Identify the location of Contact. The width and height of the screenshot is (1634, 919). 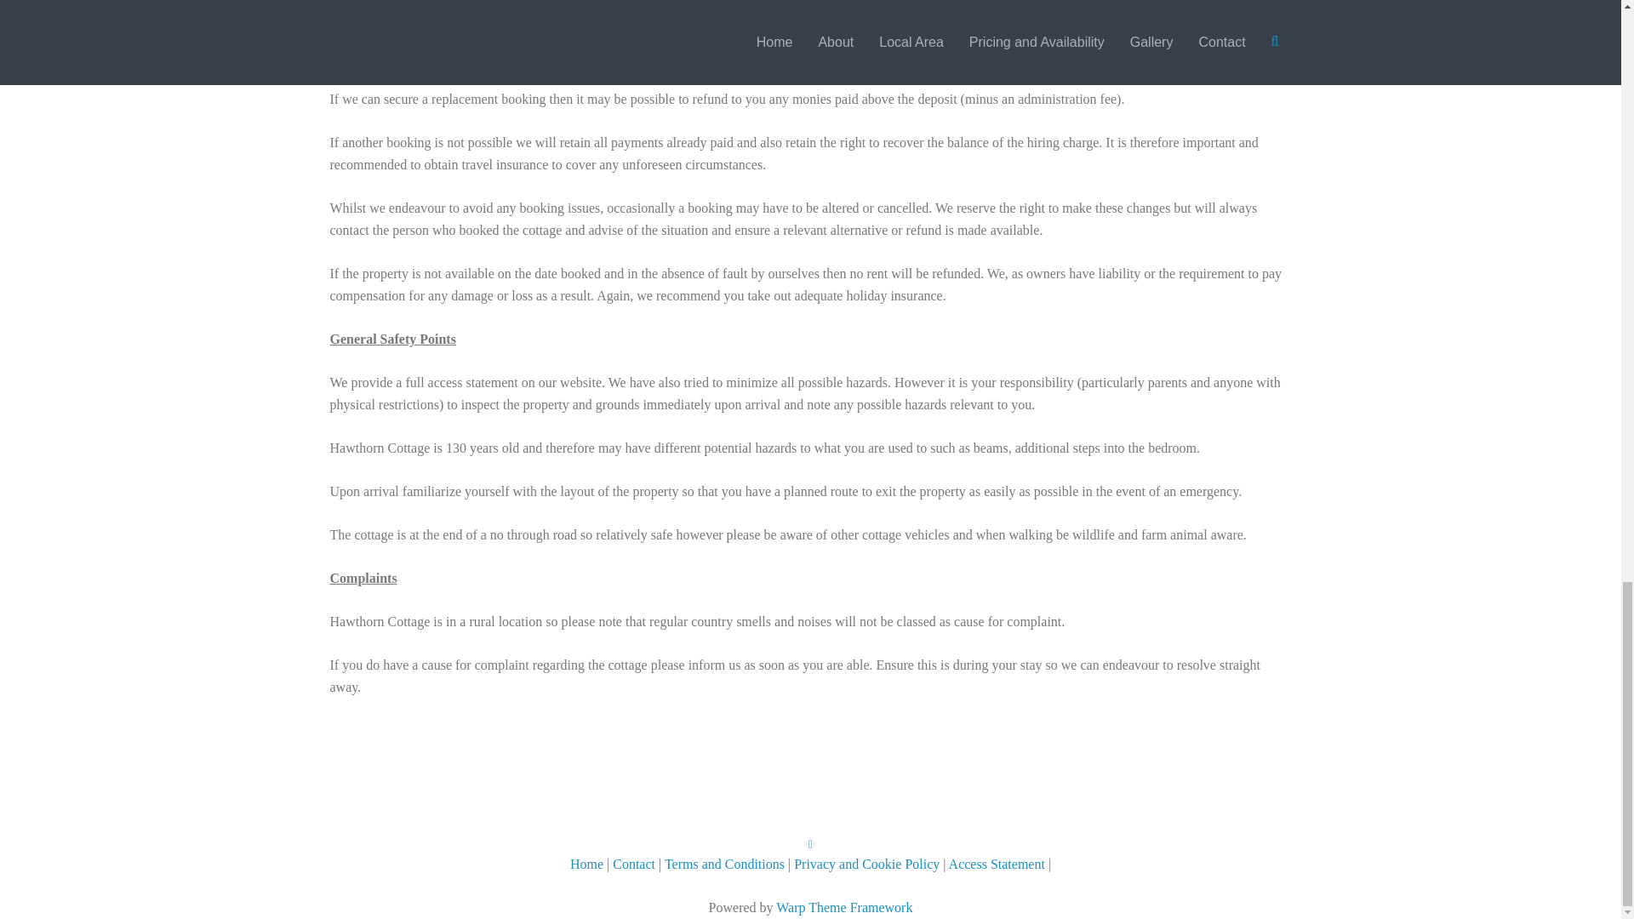
(635, 863).